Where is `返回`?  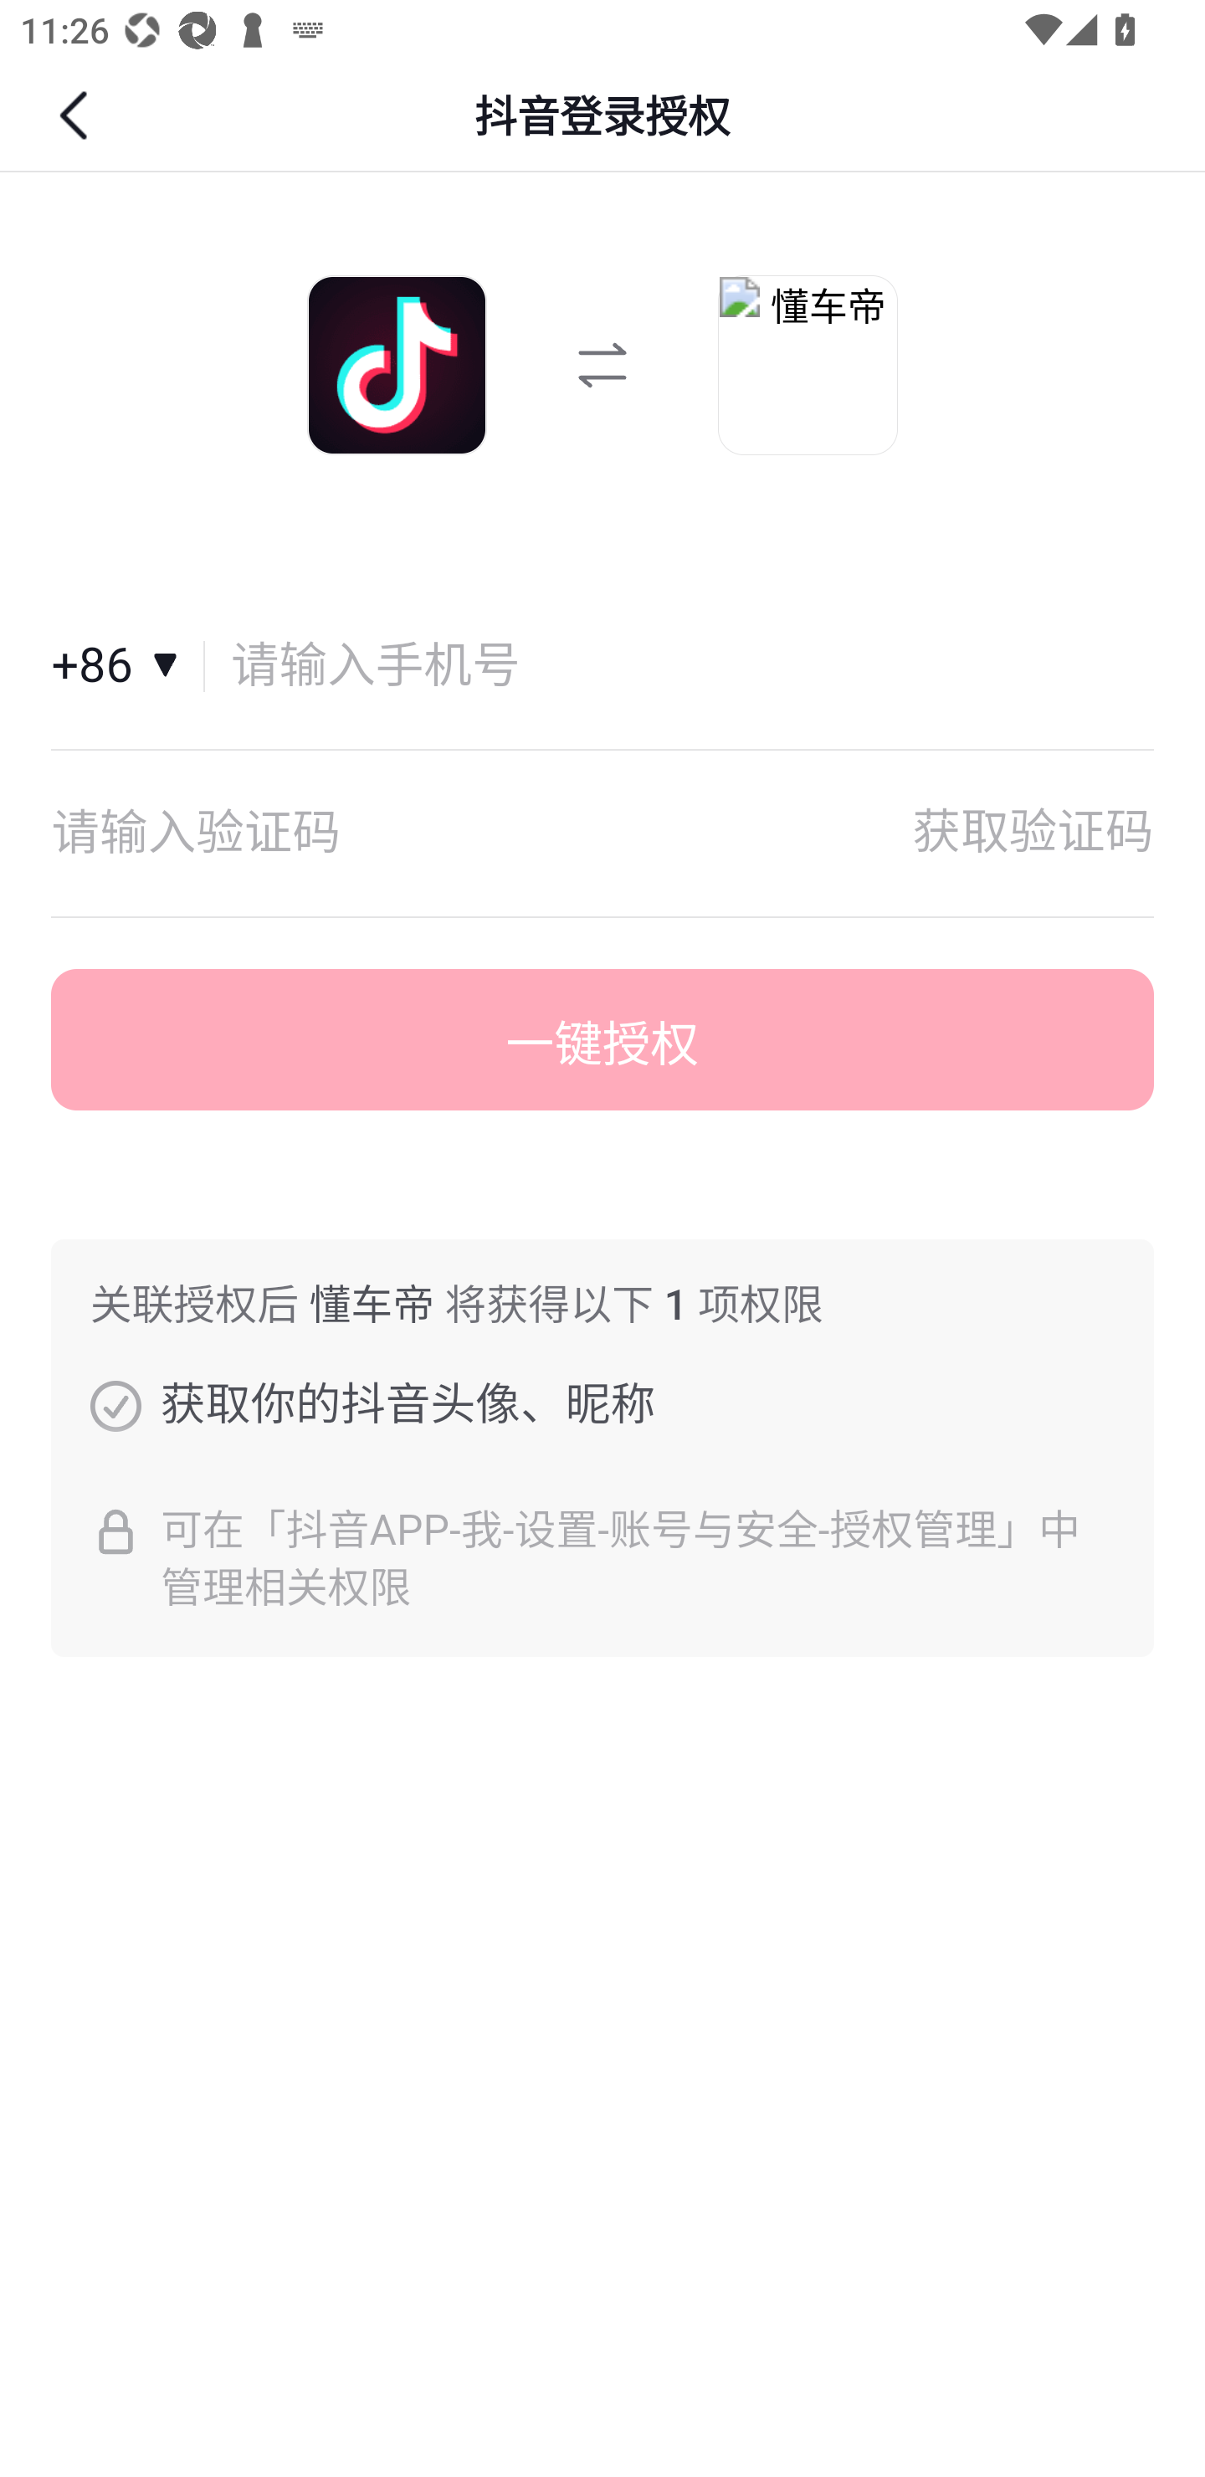 返回 is located at coordinates (77, 115).